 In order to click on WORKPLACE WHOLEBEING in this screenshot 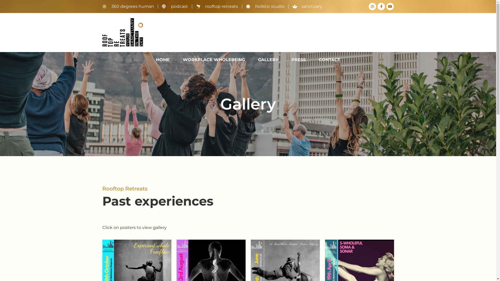, I will do `click(214, 60)`.